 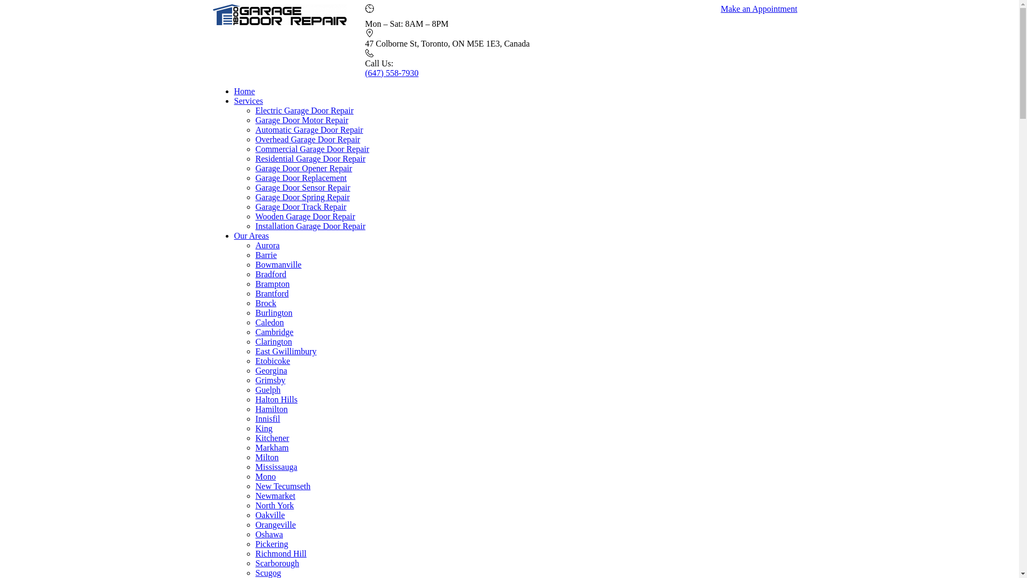 What do you see at coordinates (264, 428) in the screenshot?
I see `King` at bounding box center [264, 428].